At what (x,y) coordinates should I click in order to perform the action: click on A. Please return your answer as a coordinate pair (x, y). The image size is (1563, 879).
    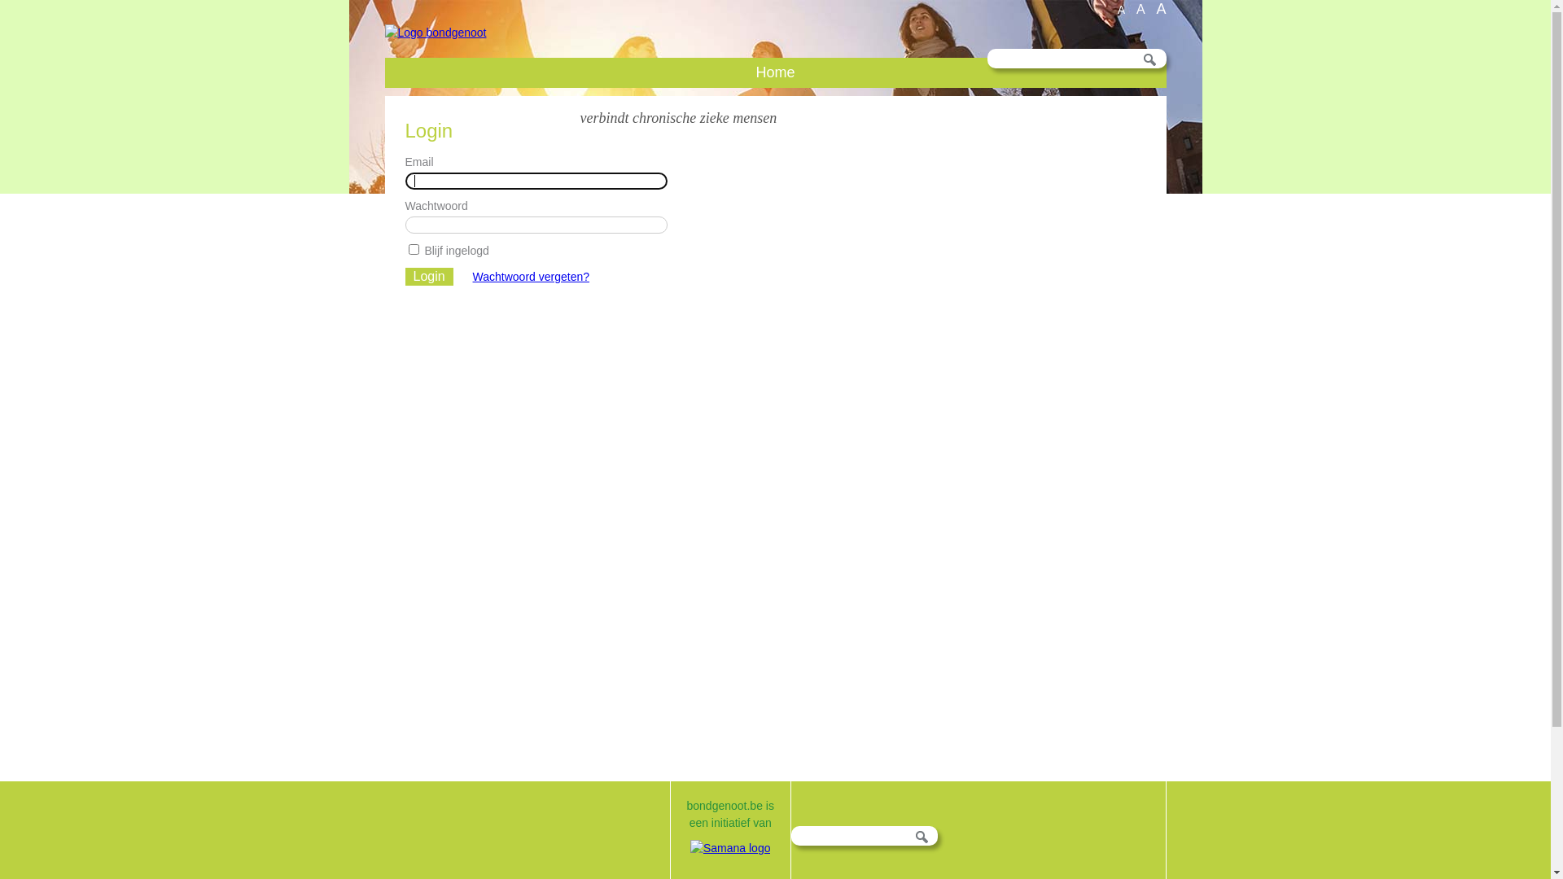
    Looking at the image, I should click on (1141, 9).